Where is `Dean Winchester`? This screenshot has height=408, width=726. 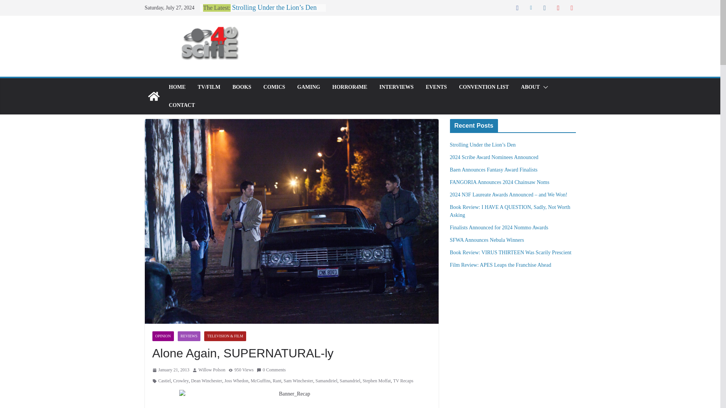
Dean Winchester is located at coordinates (206, 381).